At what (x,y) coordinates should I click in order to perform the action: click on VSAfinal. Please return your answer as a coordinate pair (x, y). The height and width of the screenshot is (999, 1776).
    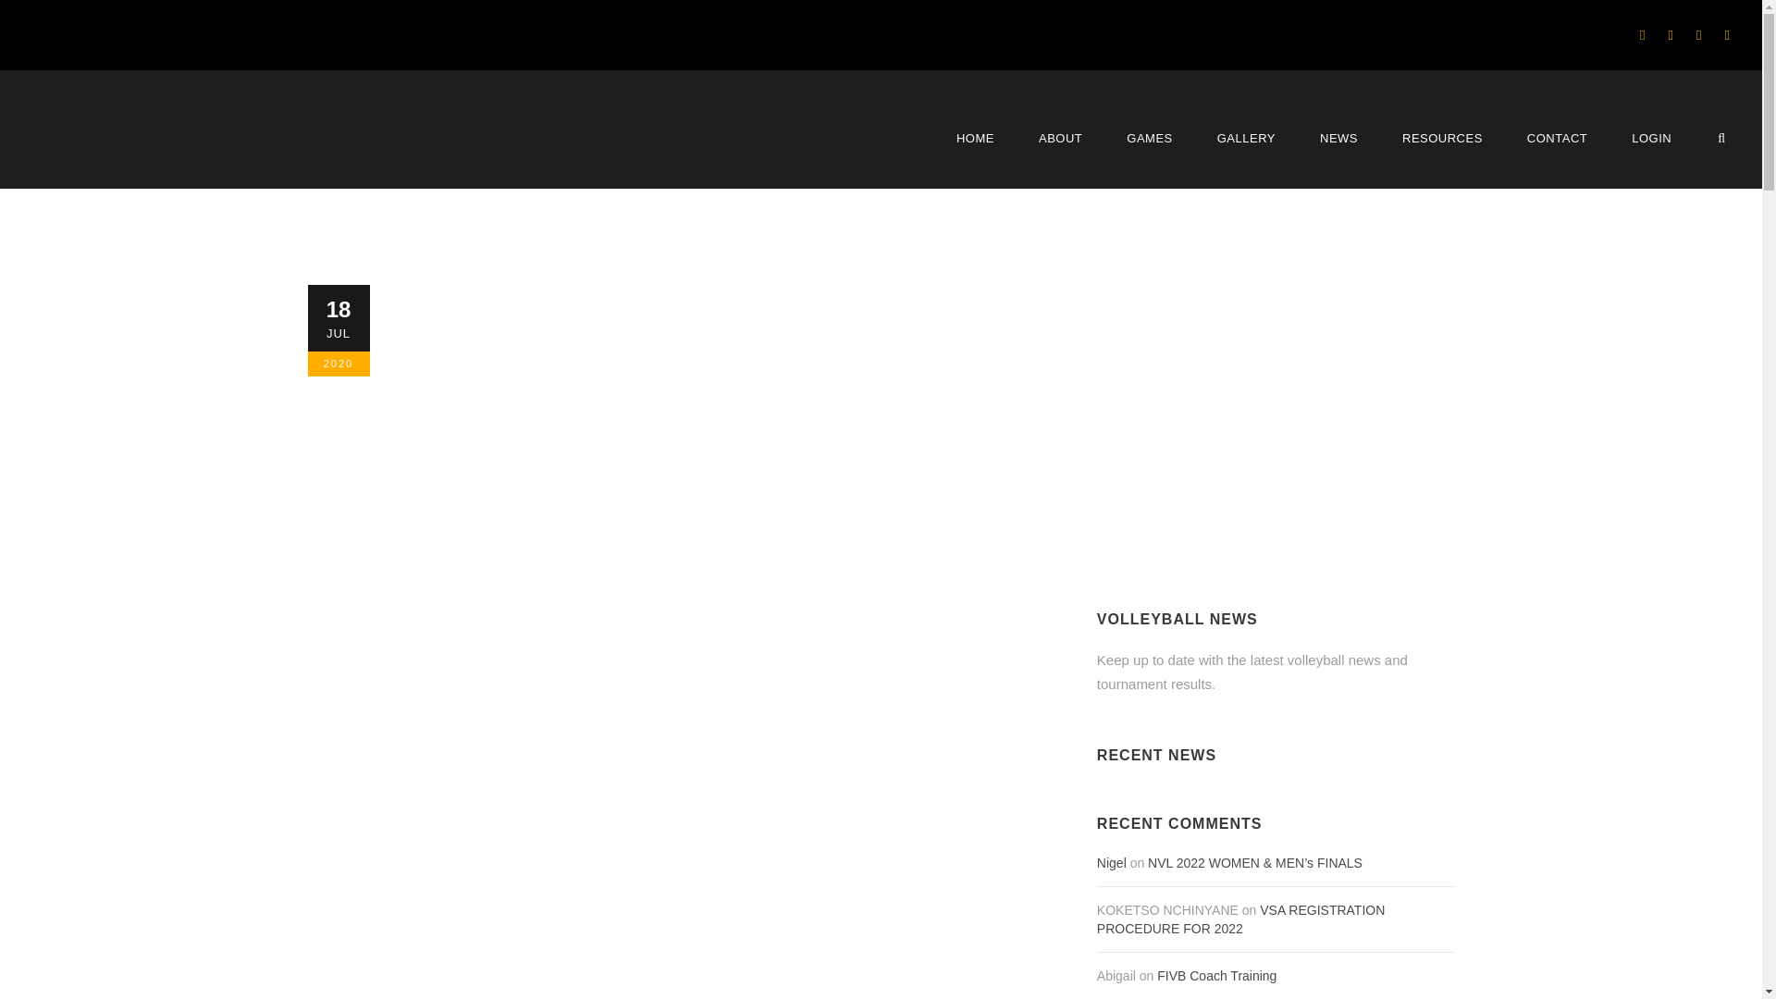
    Looking at the image, I should click on (115, 144).